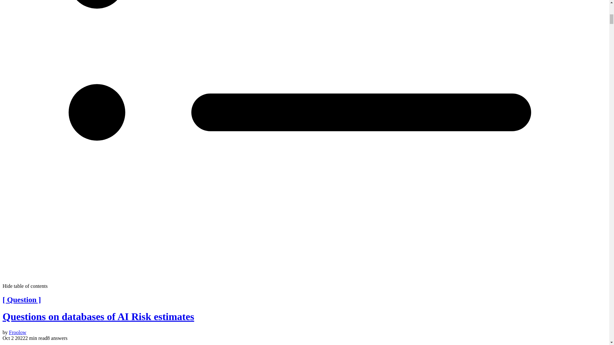  What do you see at coordinates (18, 332) in the screenshot?
I see `Froolow` at bounding box center [18, 332].